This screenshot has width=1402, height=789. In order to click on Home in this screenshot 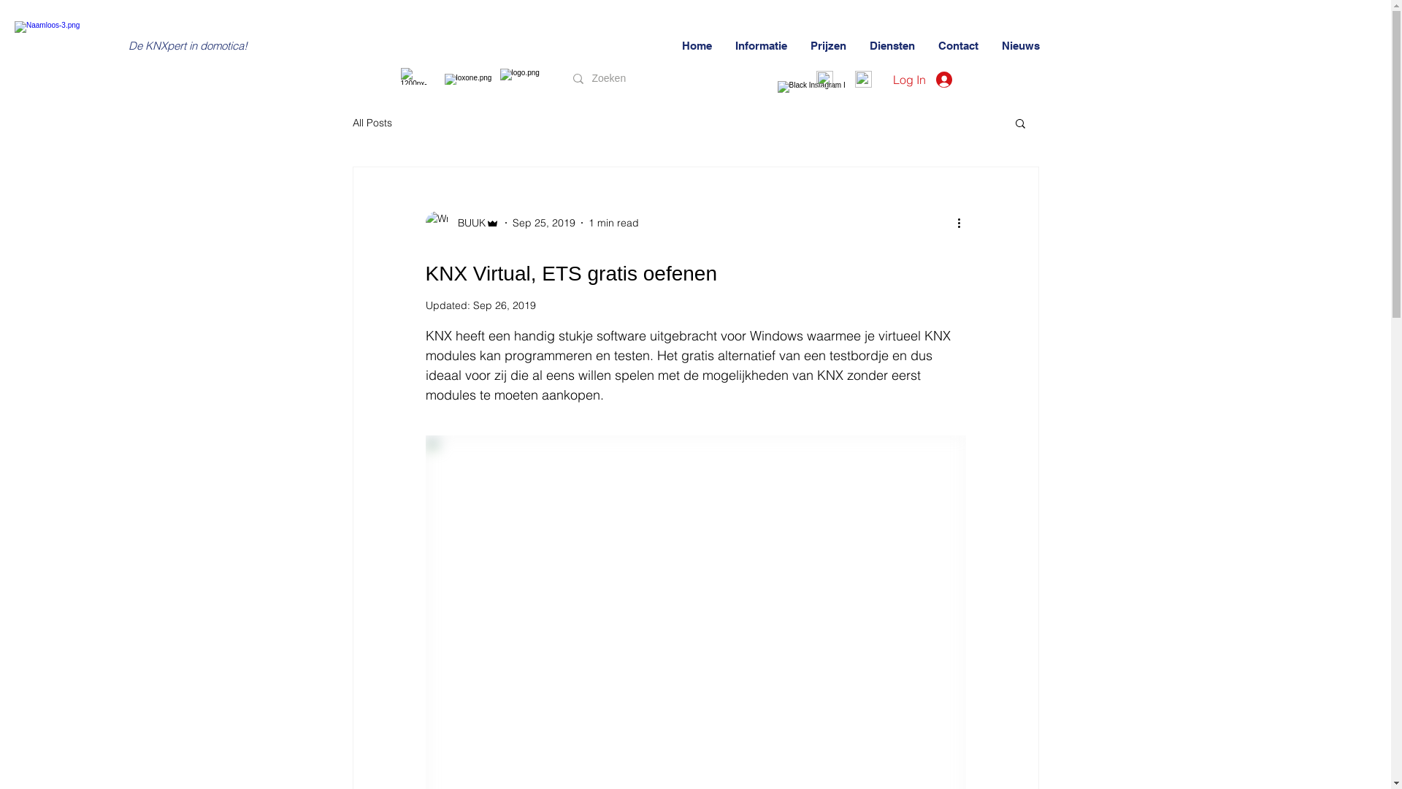, I will do `click(697, 47)`.